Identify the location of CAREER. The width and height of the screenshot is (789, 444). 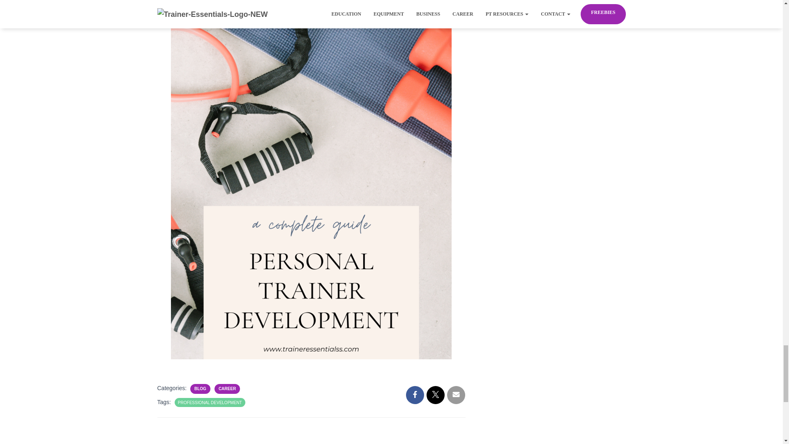
(227, 389).